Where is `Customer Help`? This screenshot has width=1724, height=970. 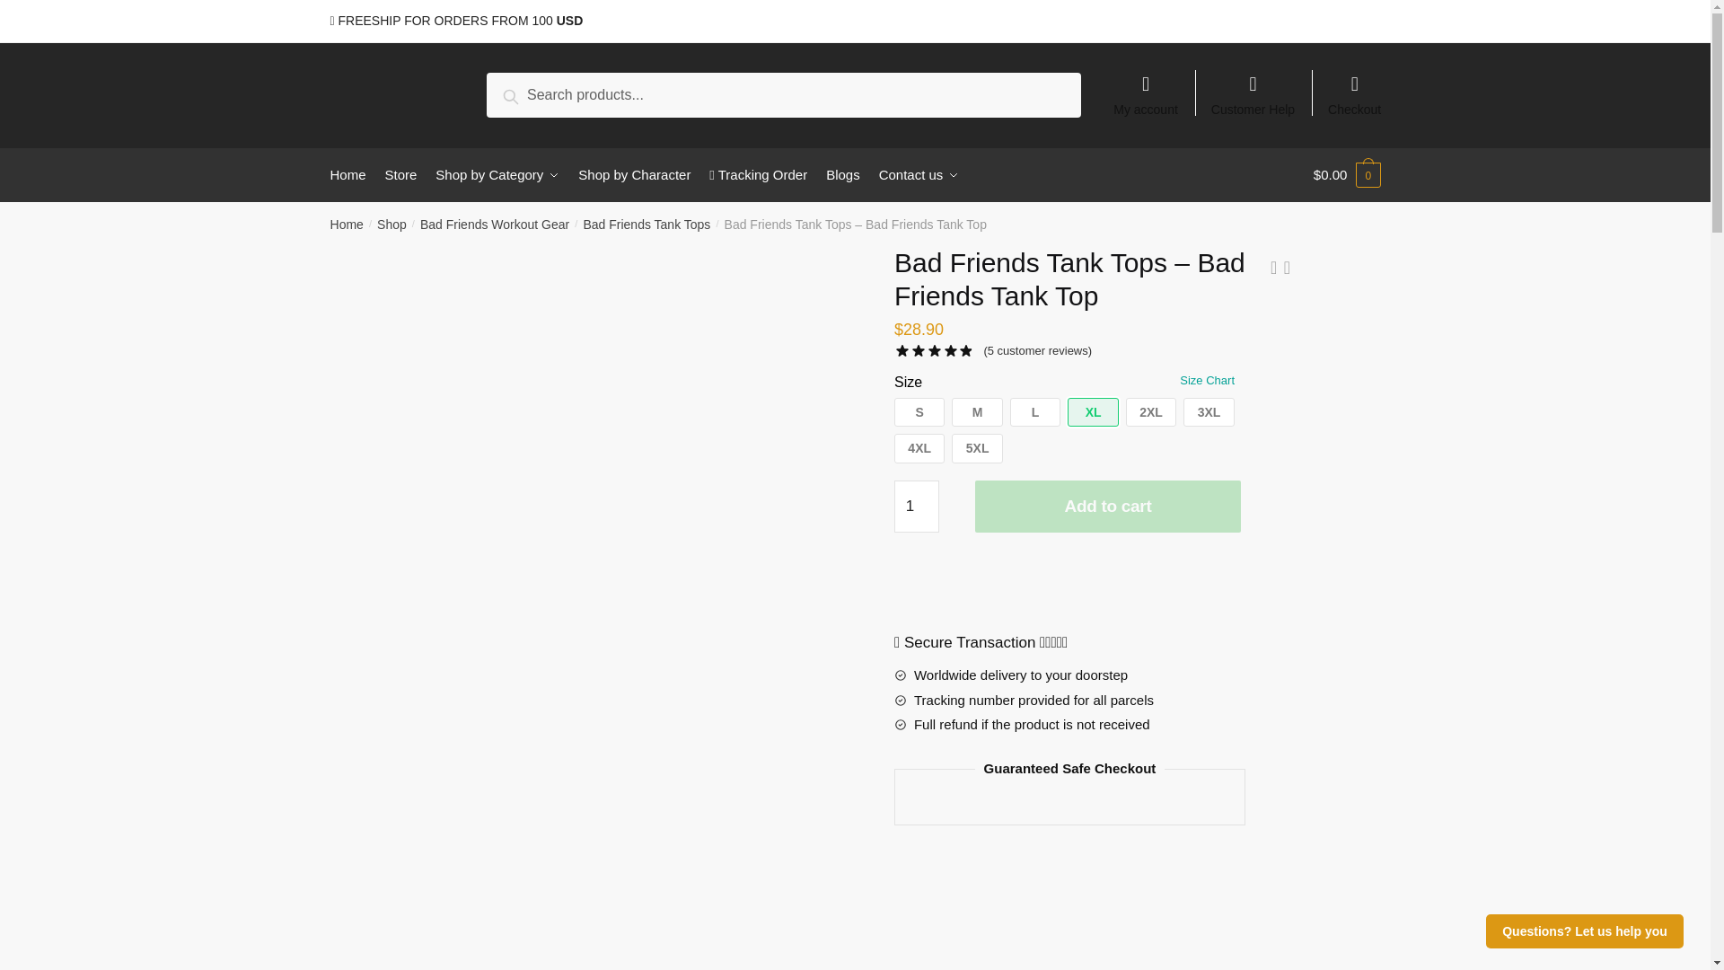
Customer Help is located at coordinates (1253, 86).